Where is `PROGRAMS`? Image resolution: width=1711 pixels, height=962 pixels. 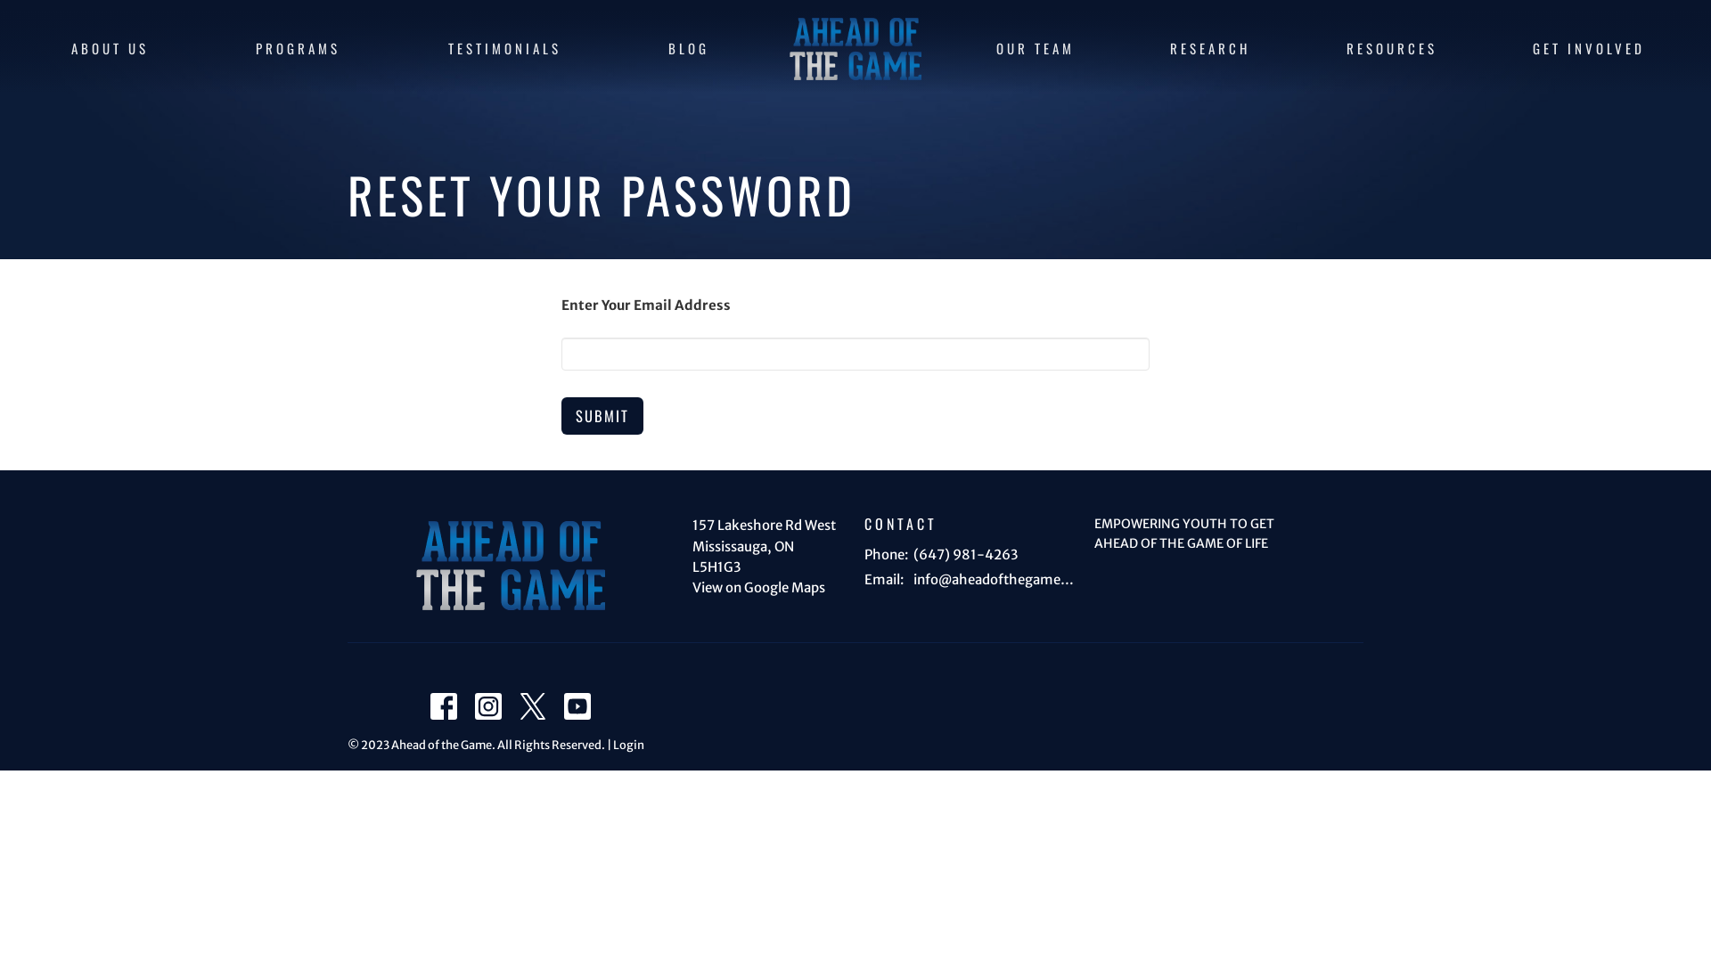
PROGRAMS is located at coordinates (298, 48).